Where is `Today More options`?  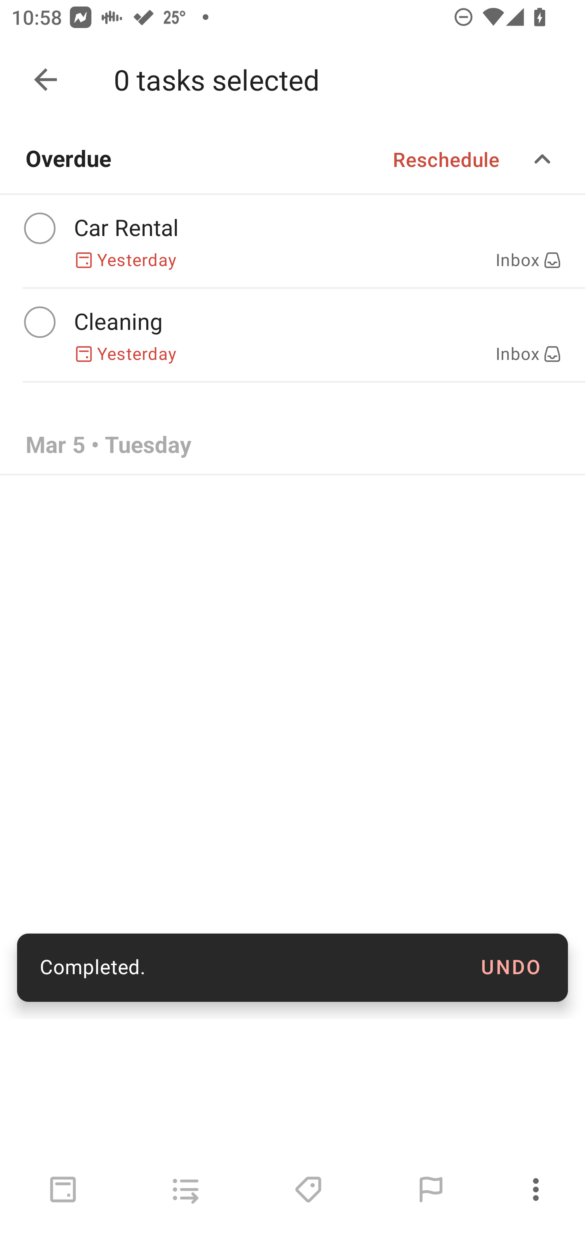
Today More options is located at coordinates (292, 80).